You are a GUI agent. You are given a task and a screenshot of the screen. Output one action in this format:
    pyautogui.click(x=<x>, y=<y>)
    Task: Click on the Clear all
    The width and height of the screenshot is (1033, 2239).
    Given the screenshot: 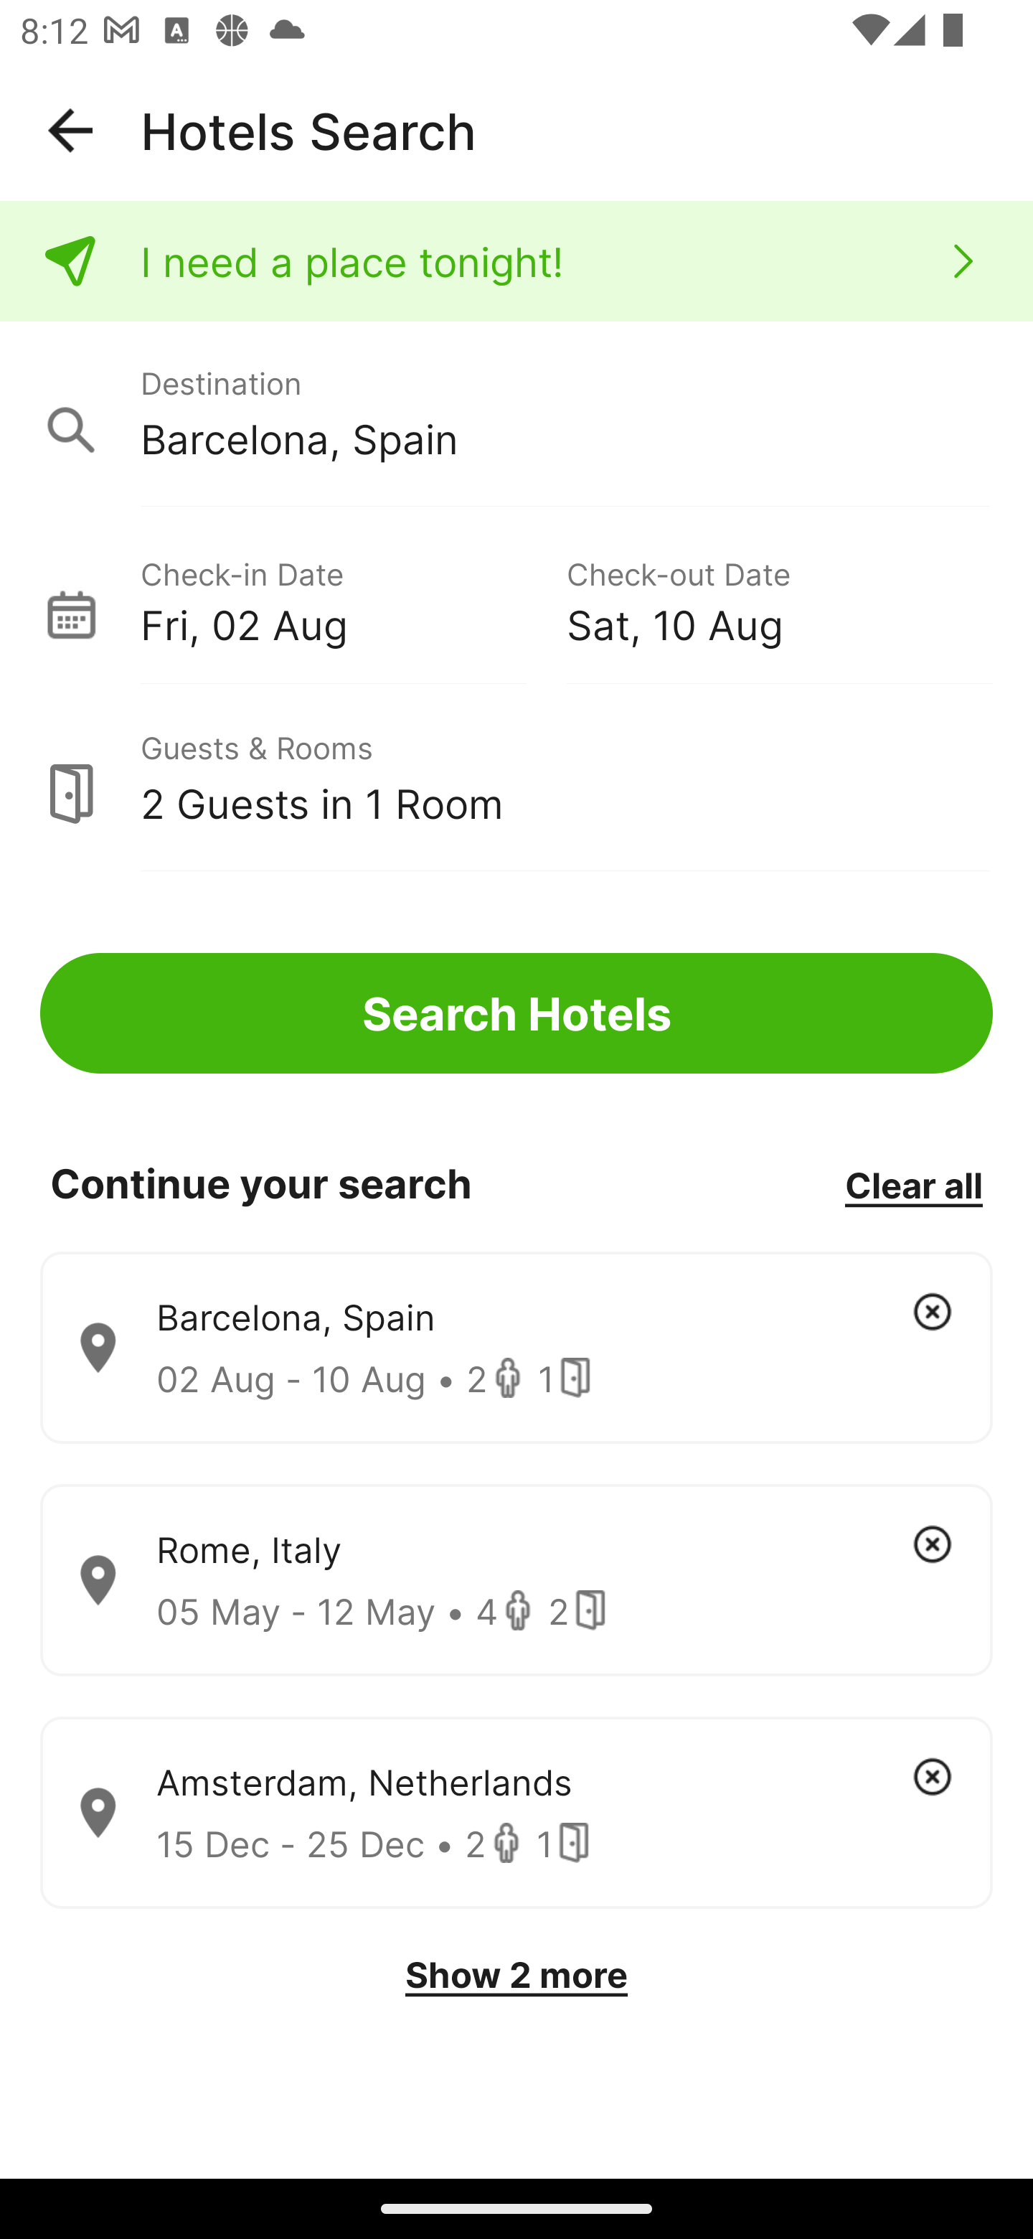 What is the action you would take?
    pyautogui.click(x=913, y=1184)
    